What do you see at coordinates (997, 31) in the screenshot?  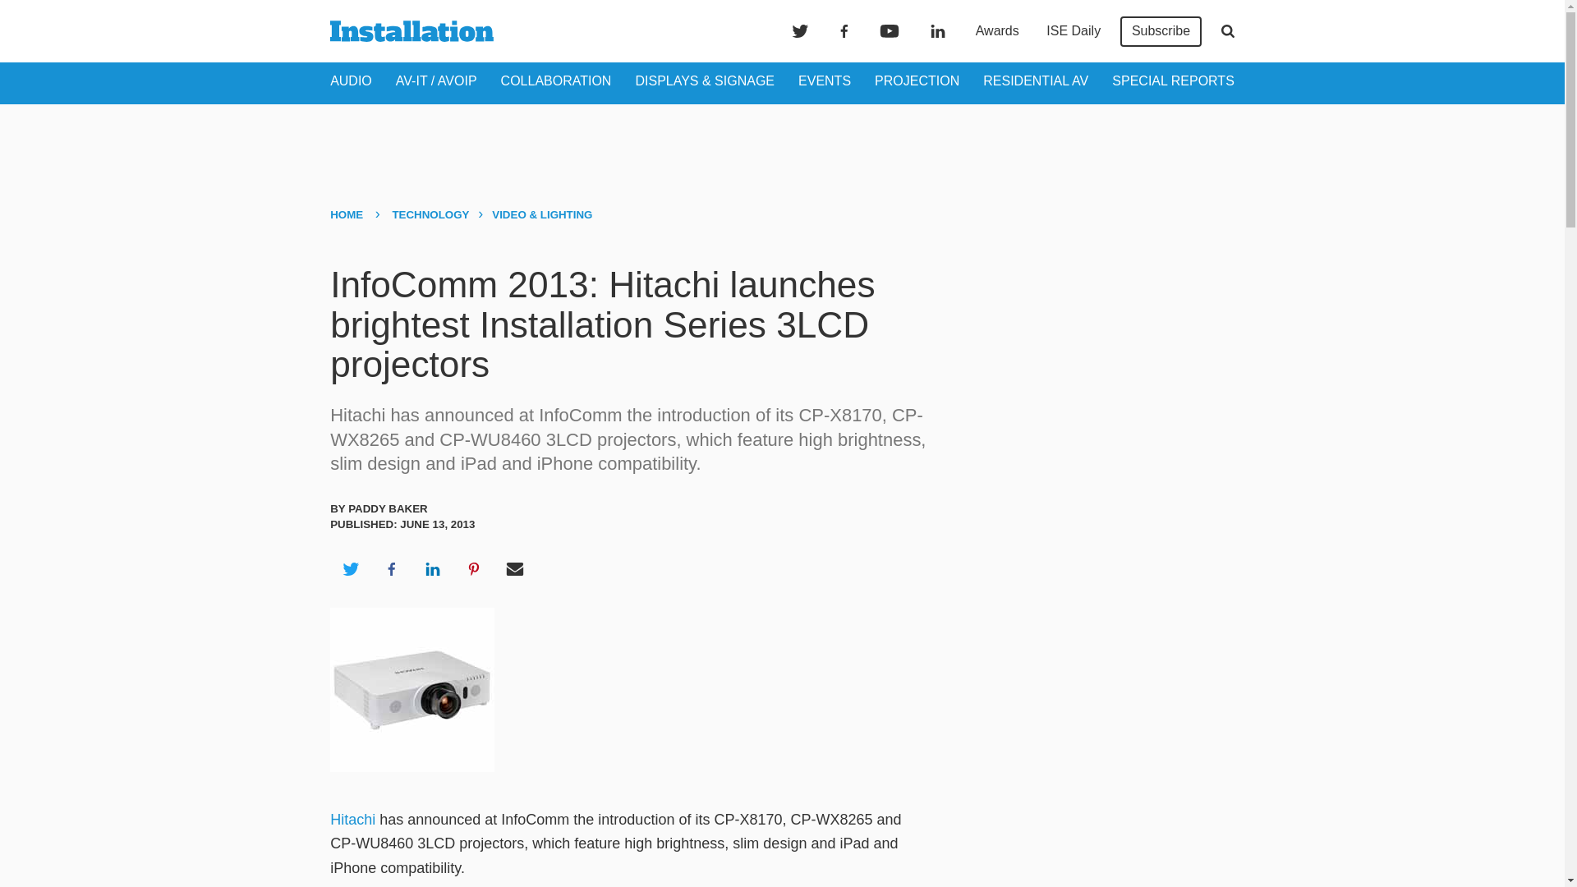 I see `Awards` at bounding box center [997, 31].